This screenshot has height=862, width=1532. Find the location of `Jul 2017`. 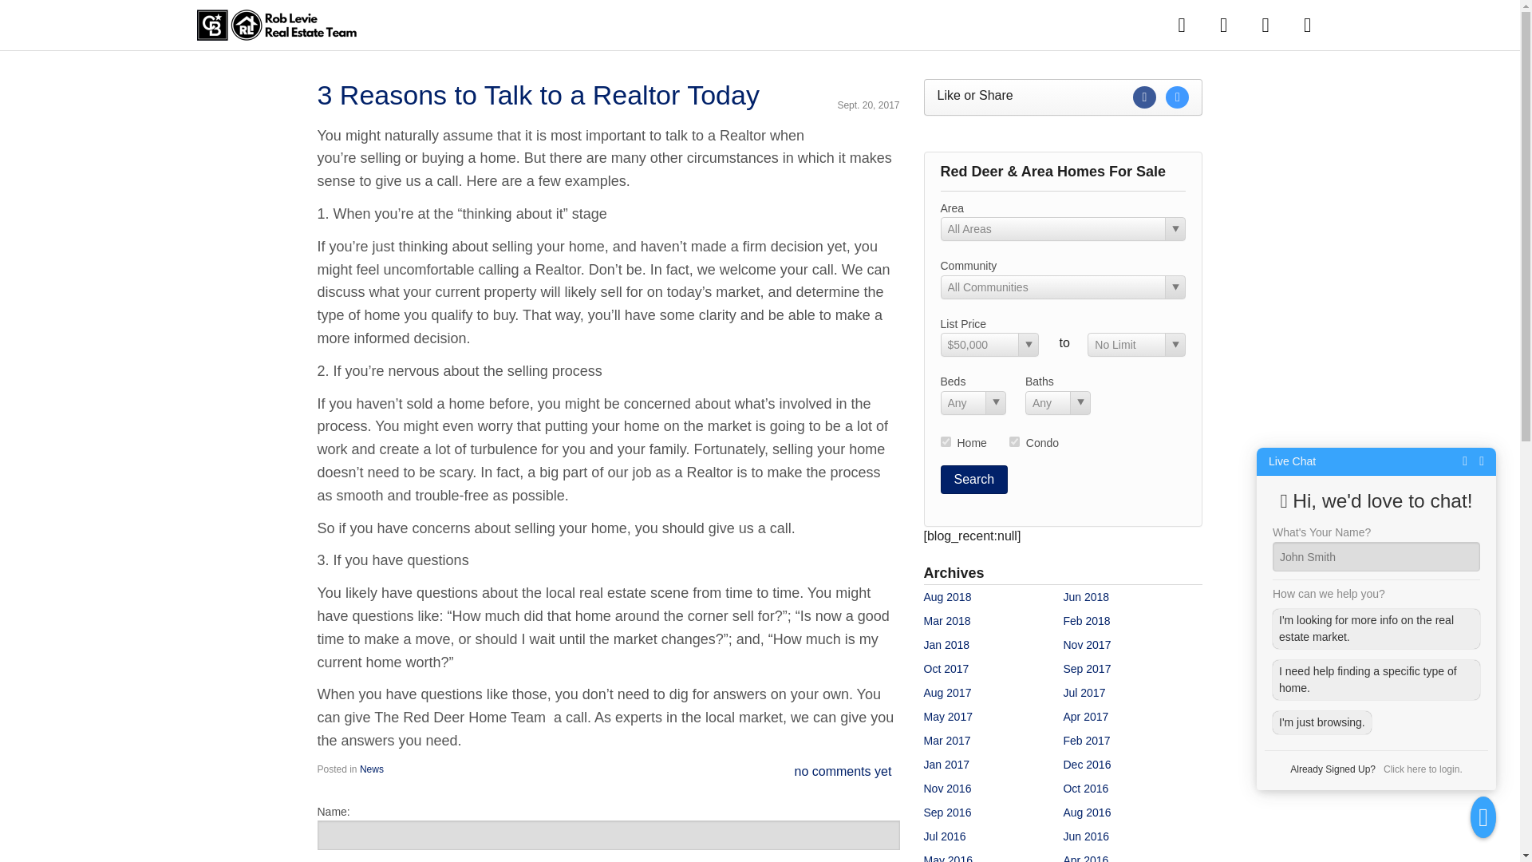

Jul 2017 is located at coordinates (1084, 692).